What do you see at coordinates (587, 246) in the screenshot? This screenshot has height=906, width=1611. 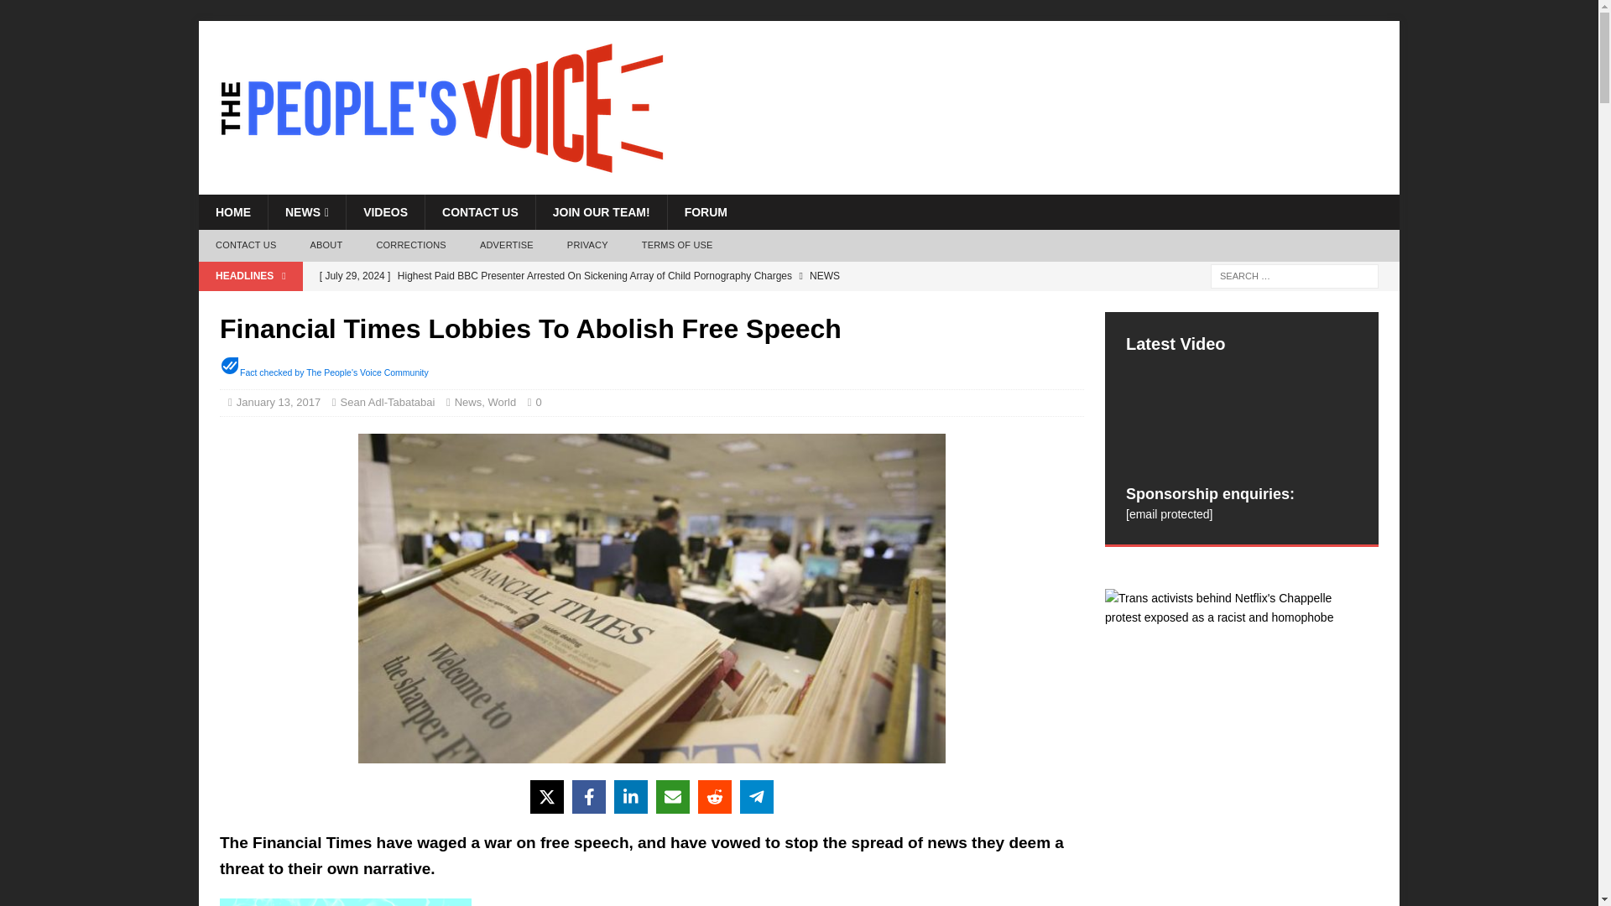 I see `PRIVACY` at bounding box center [587, 246].